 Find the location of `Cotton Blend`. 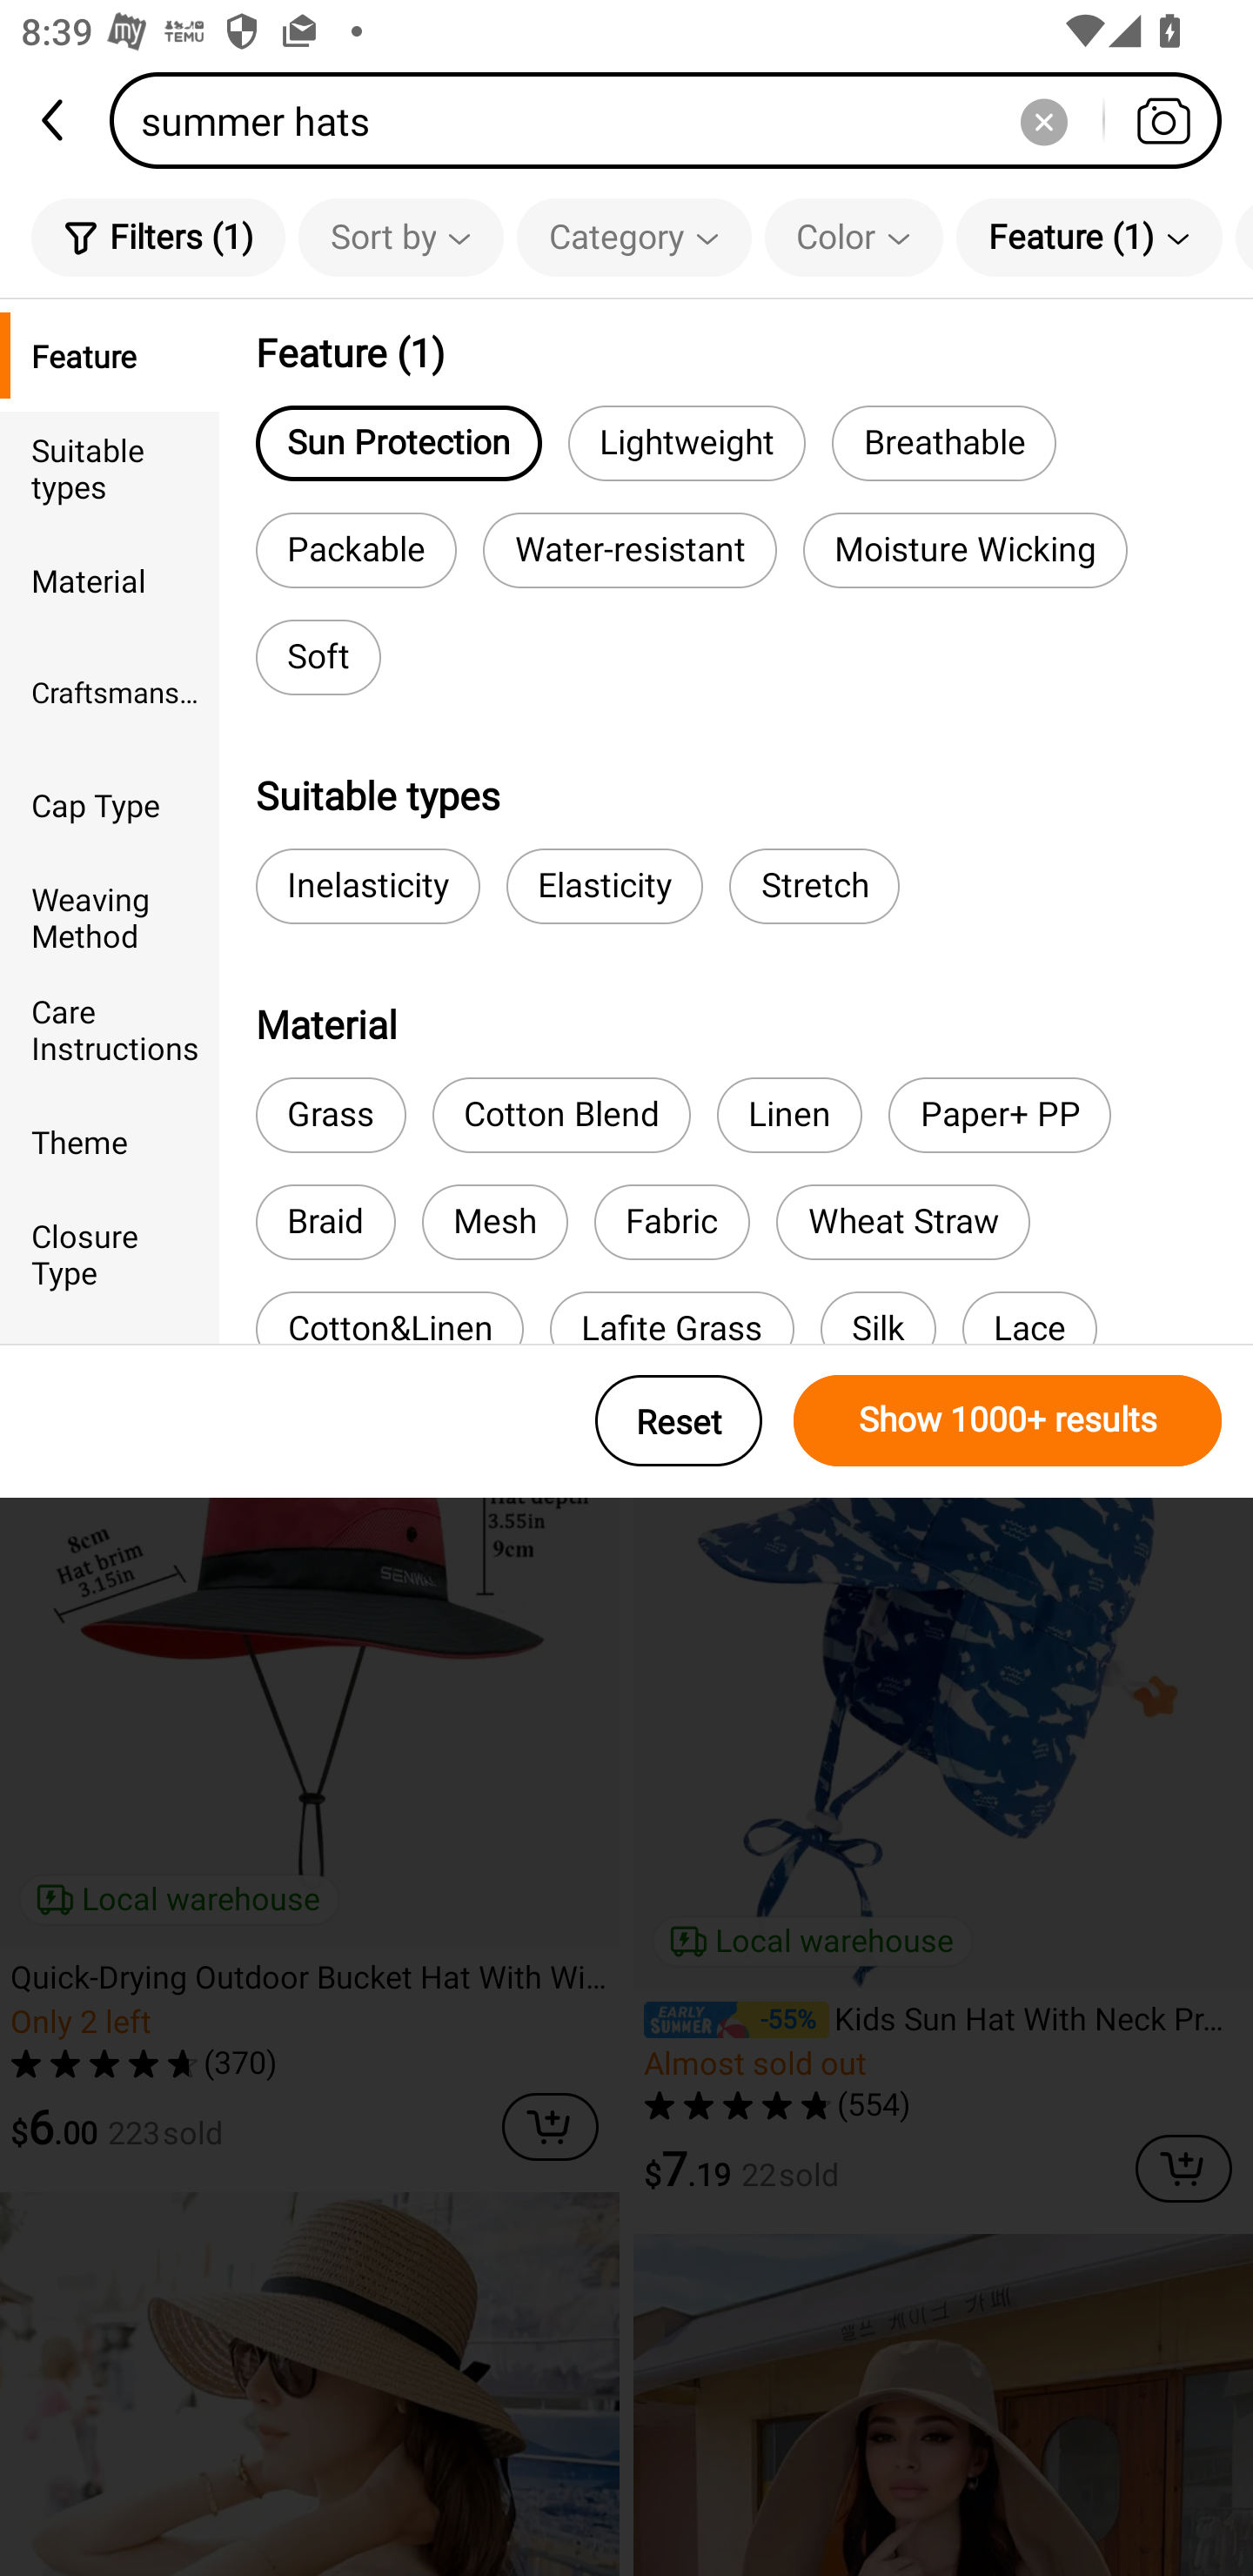

Cotton Blend is located at coordinates (560, 1116).